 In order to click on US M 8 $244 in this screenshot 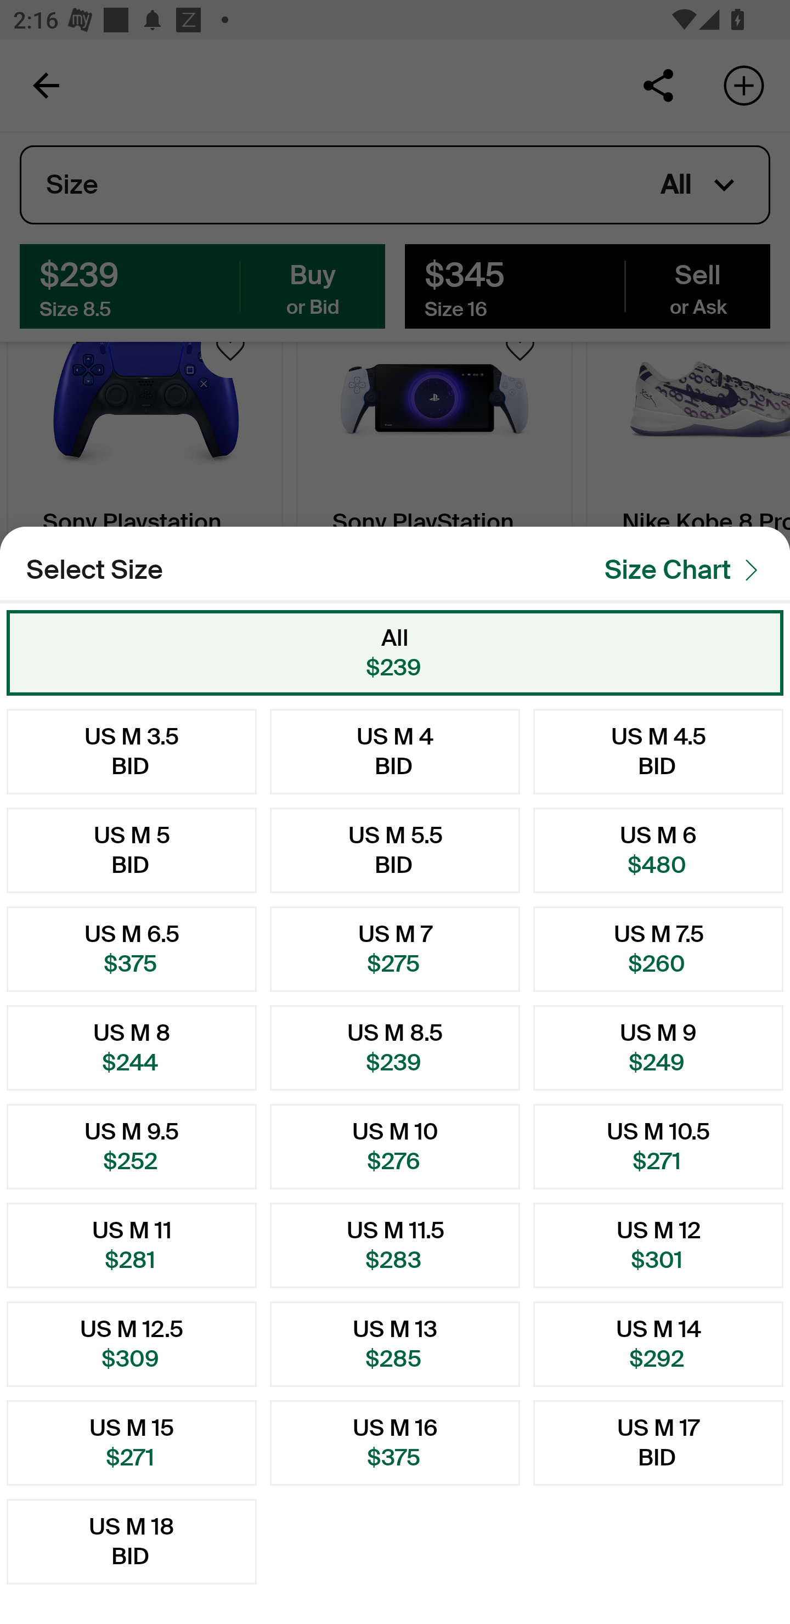, I will do `click(132, 1048)`.